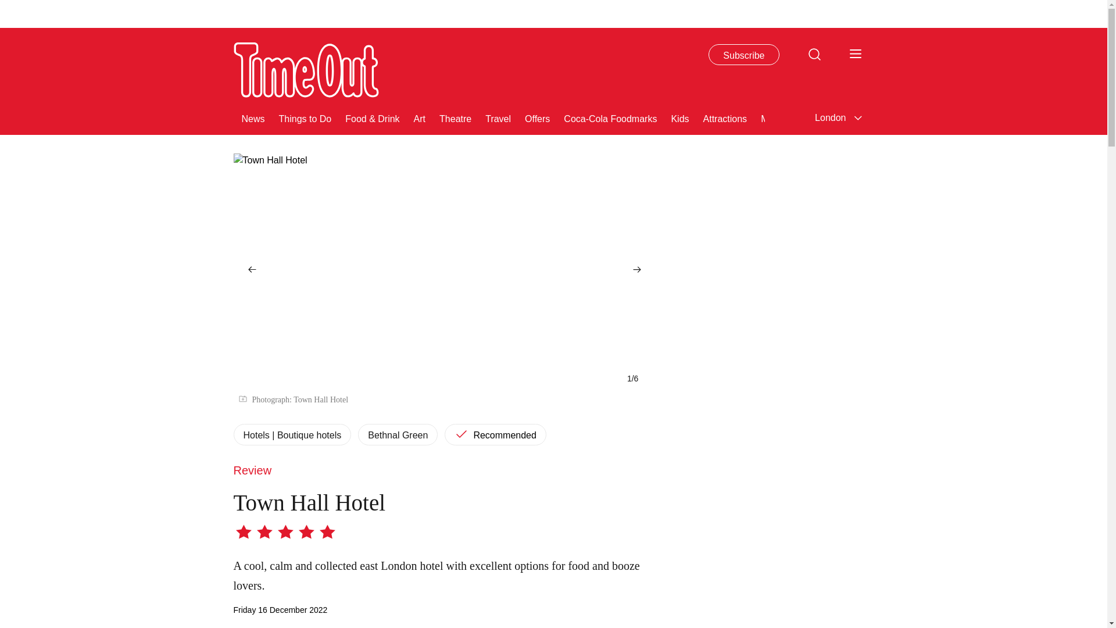 This screenshot has height=628, width=1116. Describe the element at coordinates (744, 55) in the screenshot. I see `Subscribe` at that location.